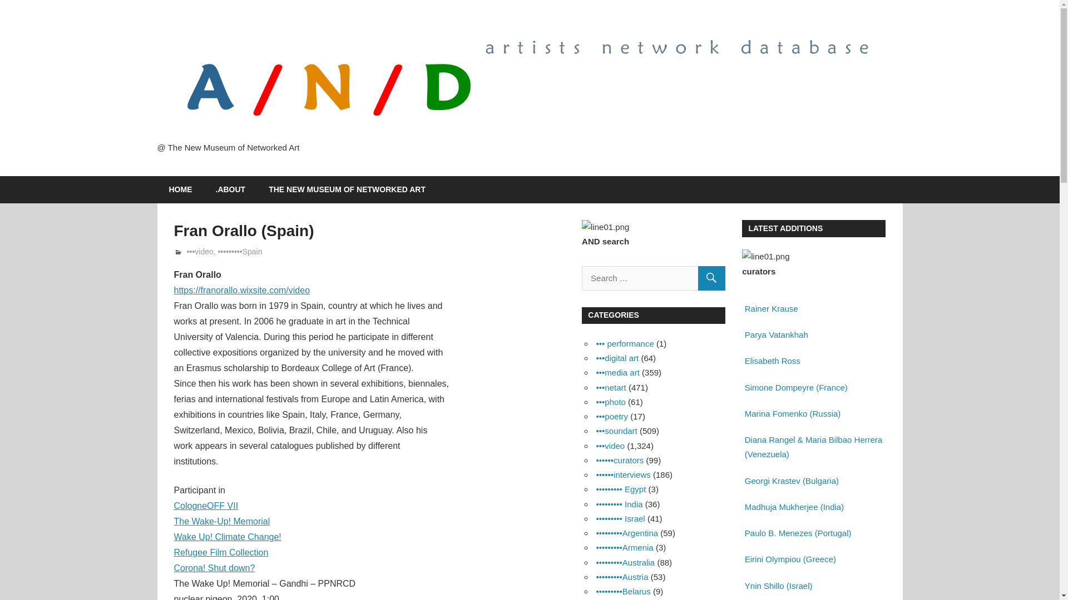 This screenshot has height=600, width=1068. Describe the element at coordinates (214, 568) in the screenshot. I see `Corona! Shut down?` at that location.